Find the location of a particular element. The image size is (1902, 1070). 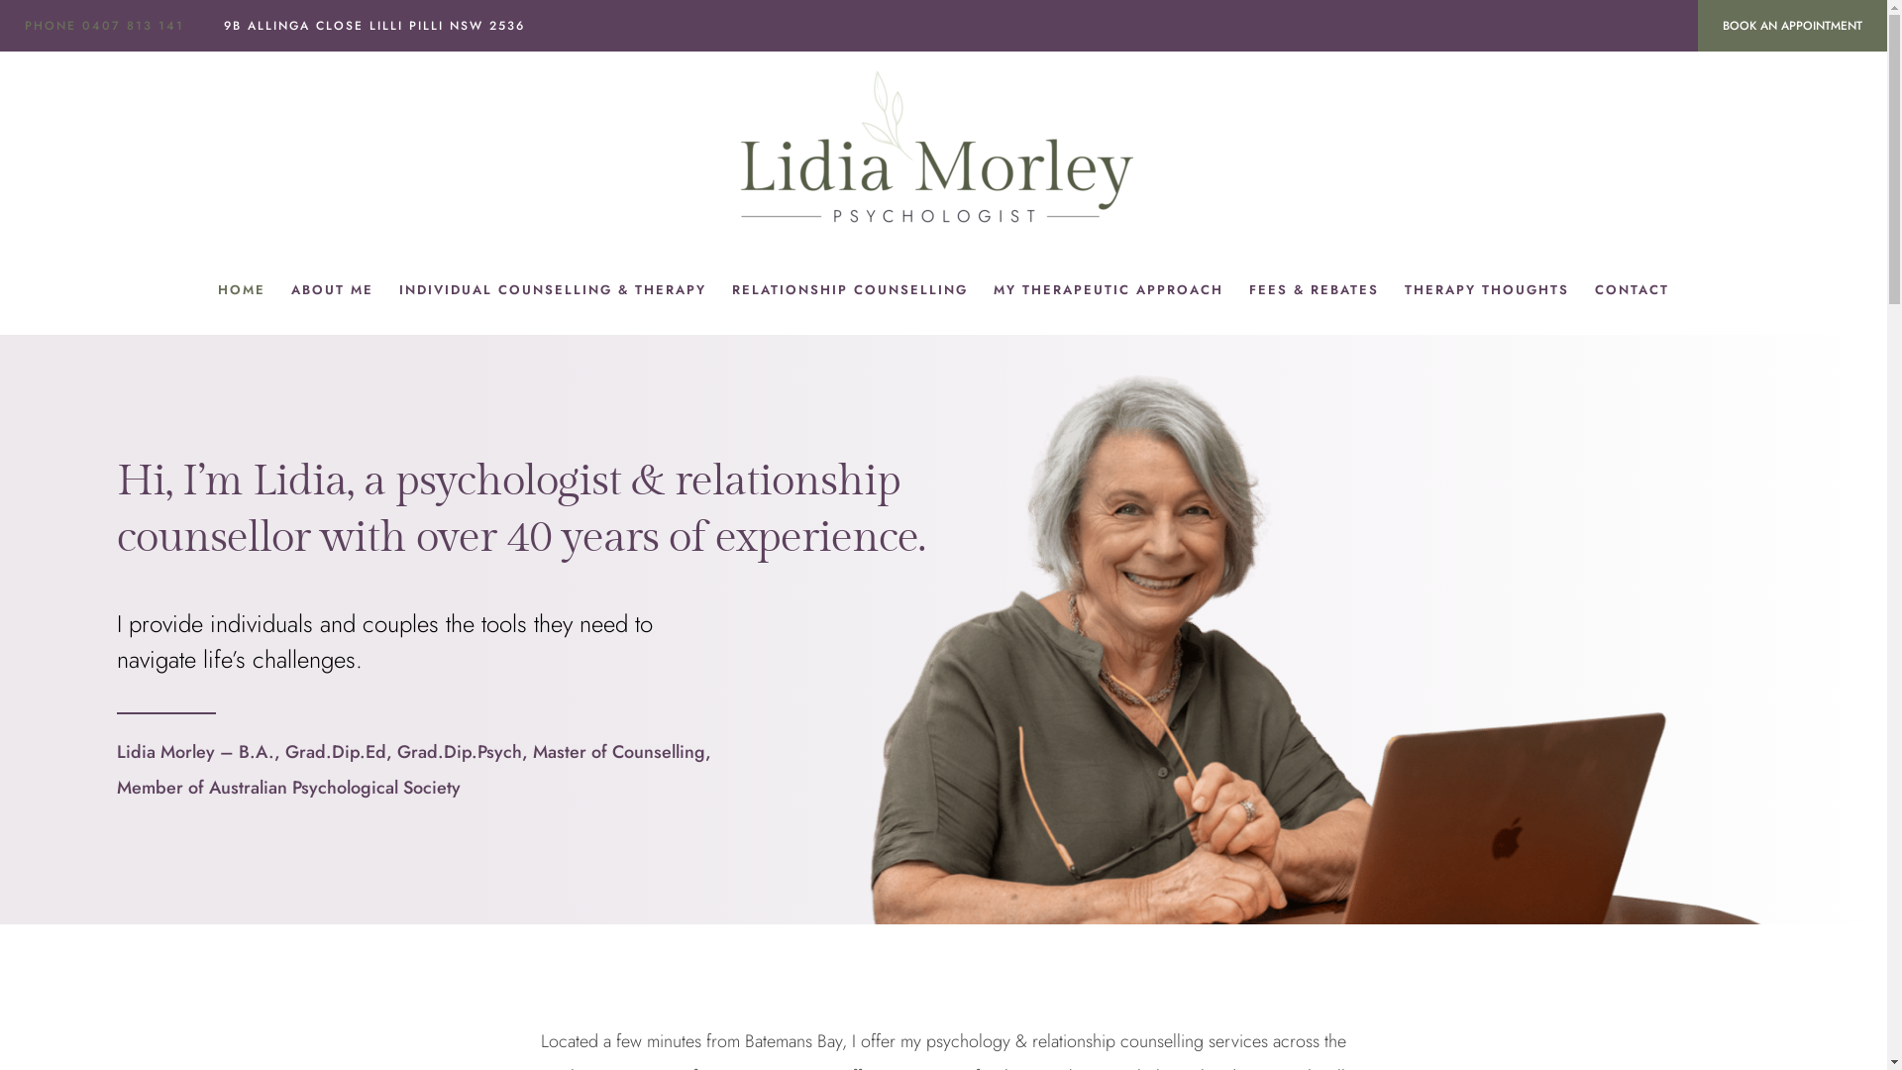

THERAPY THOUGHTS is located at coordinates (1487, 290).